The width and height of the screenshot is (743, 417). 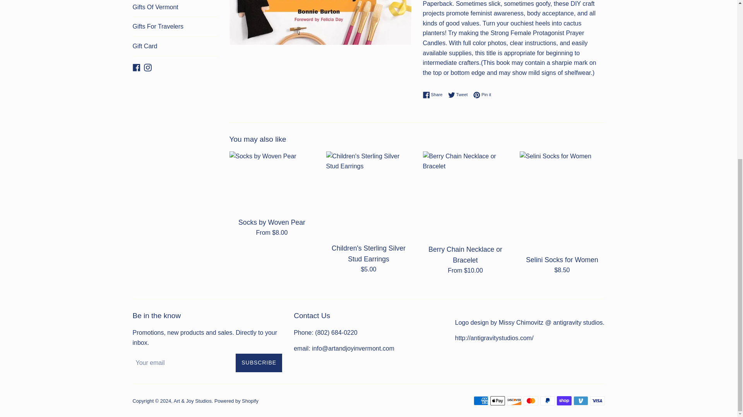 I want to click on Children's Sterling Silver Stud Earrings, so click(x=368, y=195).